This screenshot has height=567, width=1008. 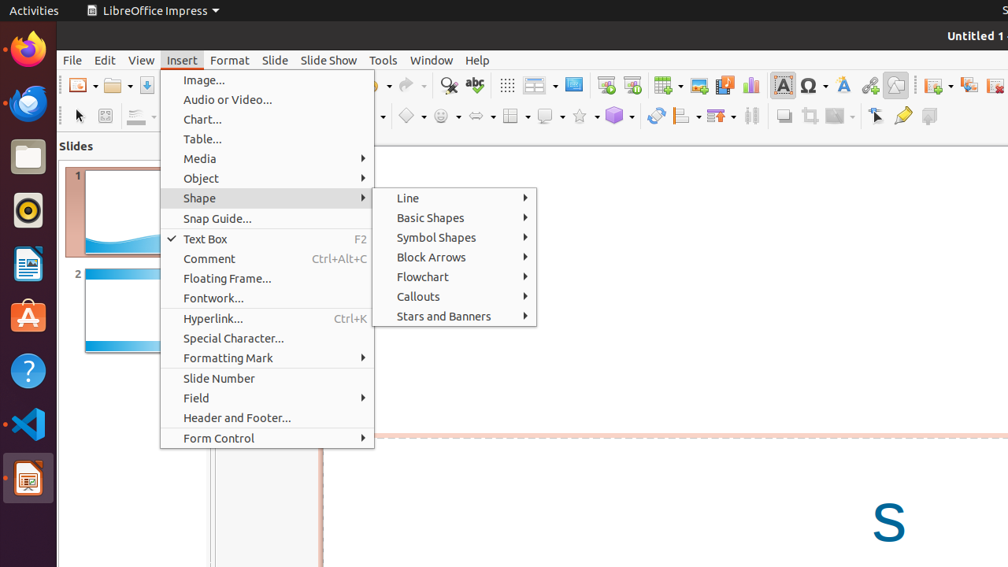 I want to click on Table..., so click(x=268, y=139).